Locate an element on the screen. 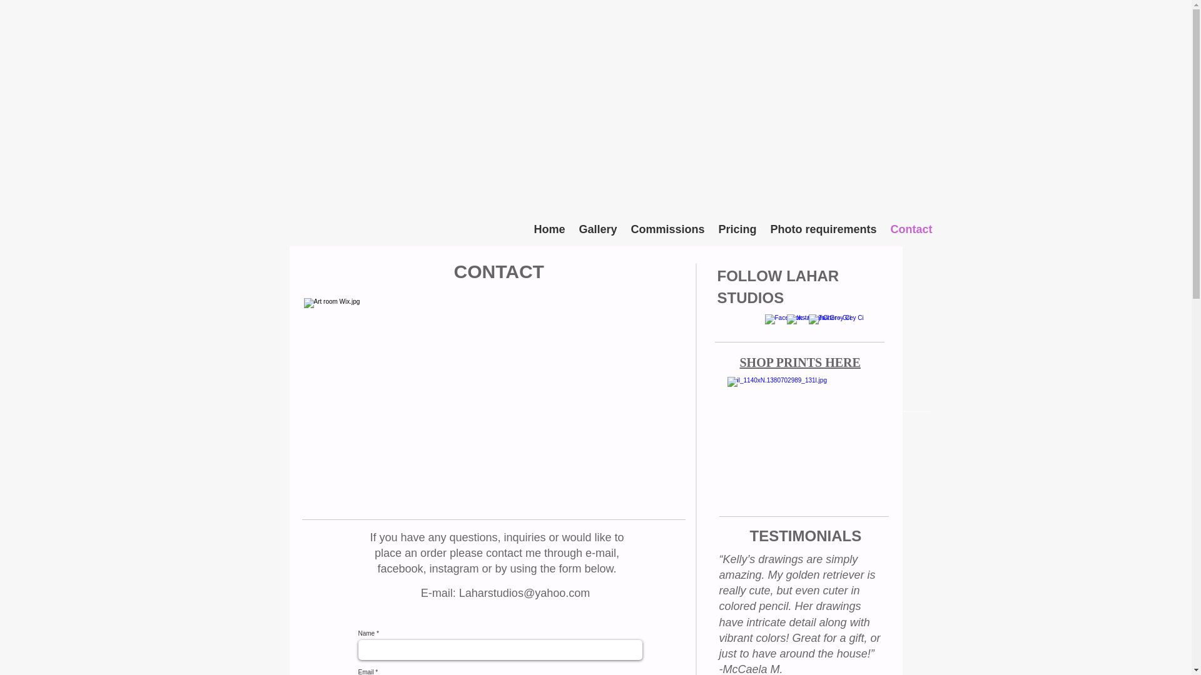 The height and width of the screenshot is (675, 1201). SHOP PRINTS HERE is located at coordinates (799, 362).